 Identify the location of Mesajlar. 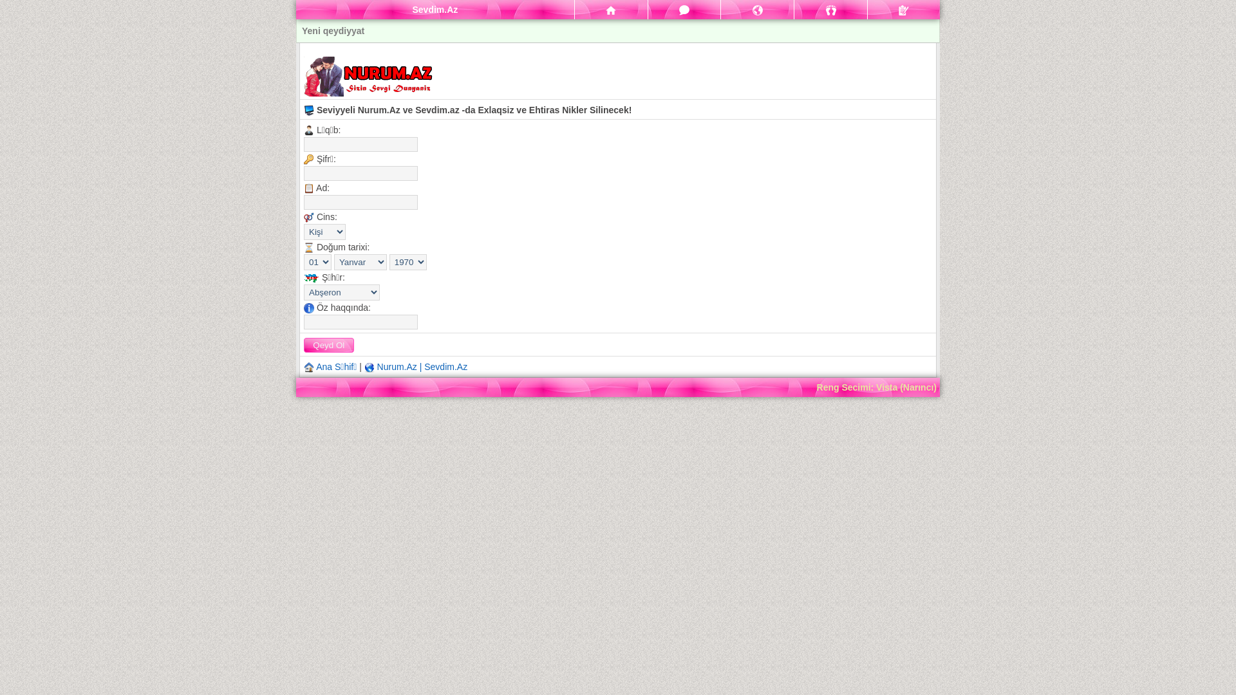
(685, 10).